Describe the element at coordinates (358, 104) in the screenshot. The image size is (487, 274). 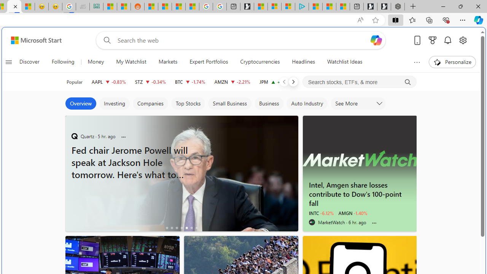
I see `See More` at that location.